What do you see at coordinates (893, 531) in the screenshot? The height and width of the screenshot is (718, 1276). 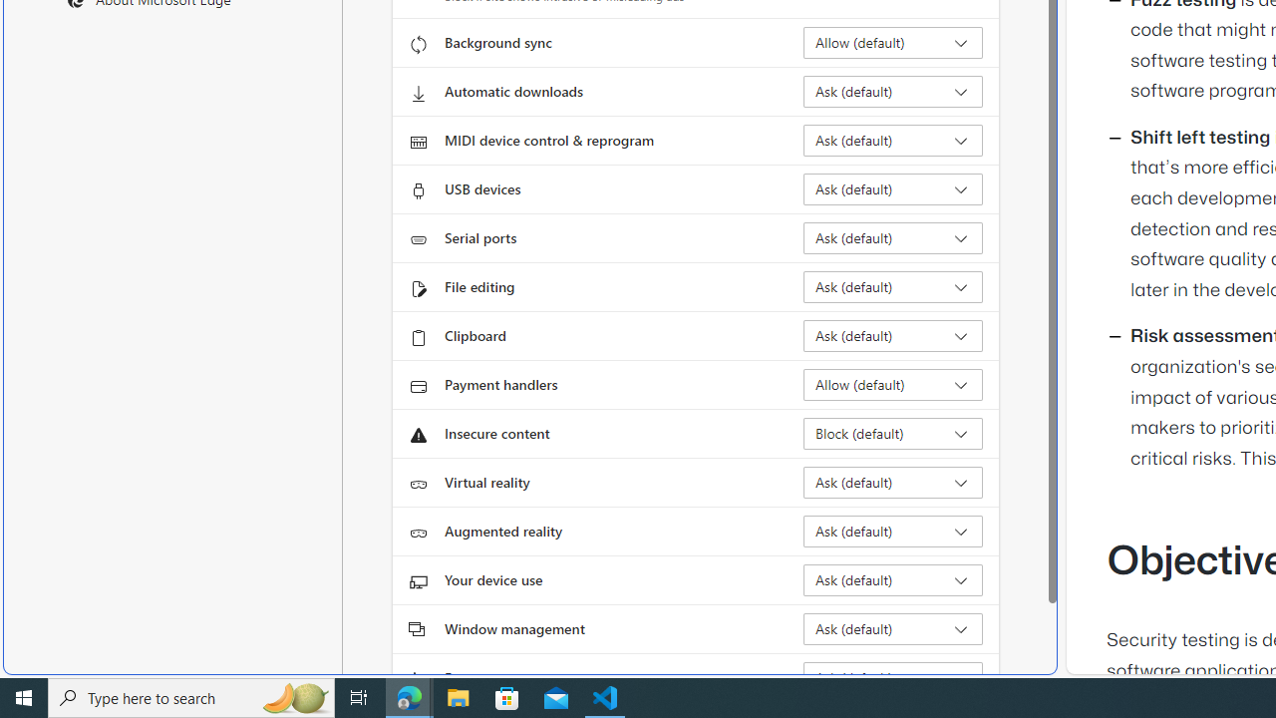 I see `Augmented reality Ask (default)` at bounding box center [893, 531].